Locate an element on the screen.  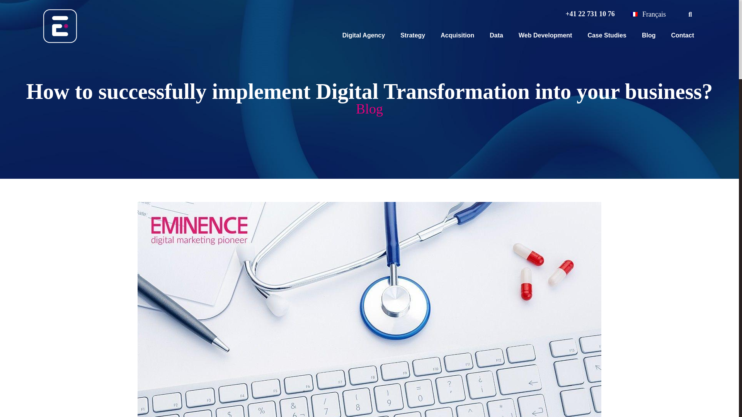
Blog is located at coordinates (648, 36).